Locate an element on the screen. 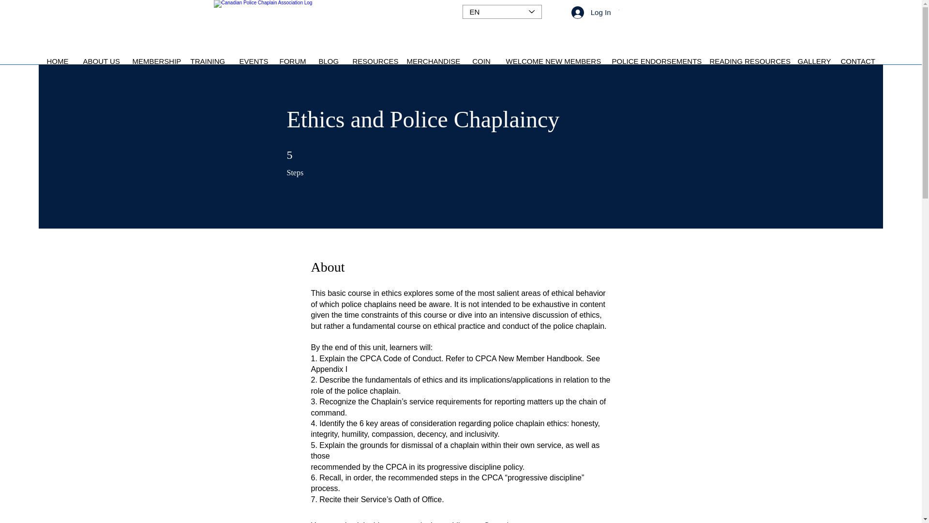 The height and width of the screenshot is (523, 929). Go to the app is located at coordinates (507, 522).